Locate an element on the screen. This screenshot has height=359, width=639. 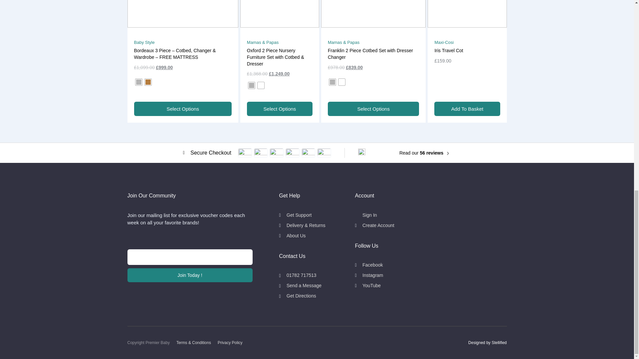
Grey is located at coordinates (252, 85).